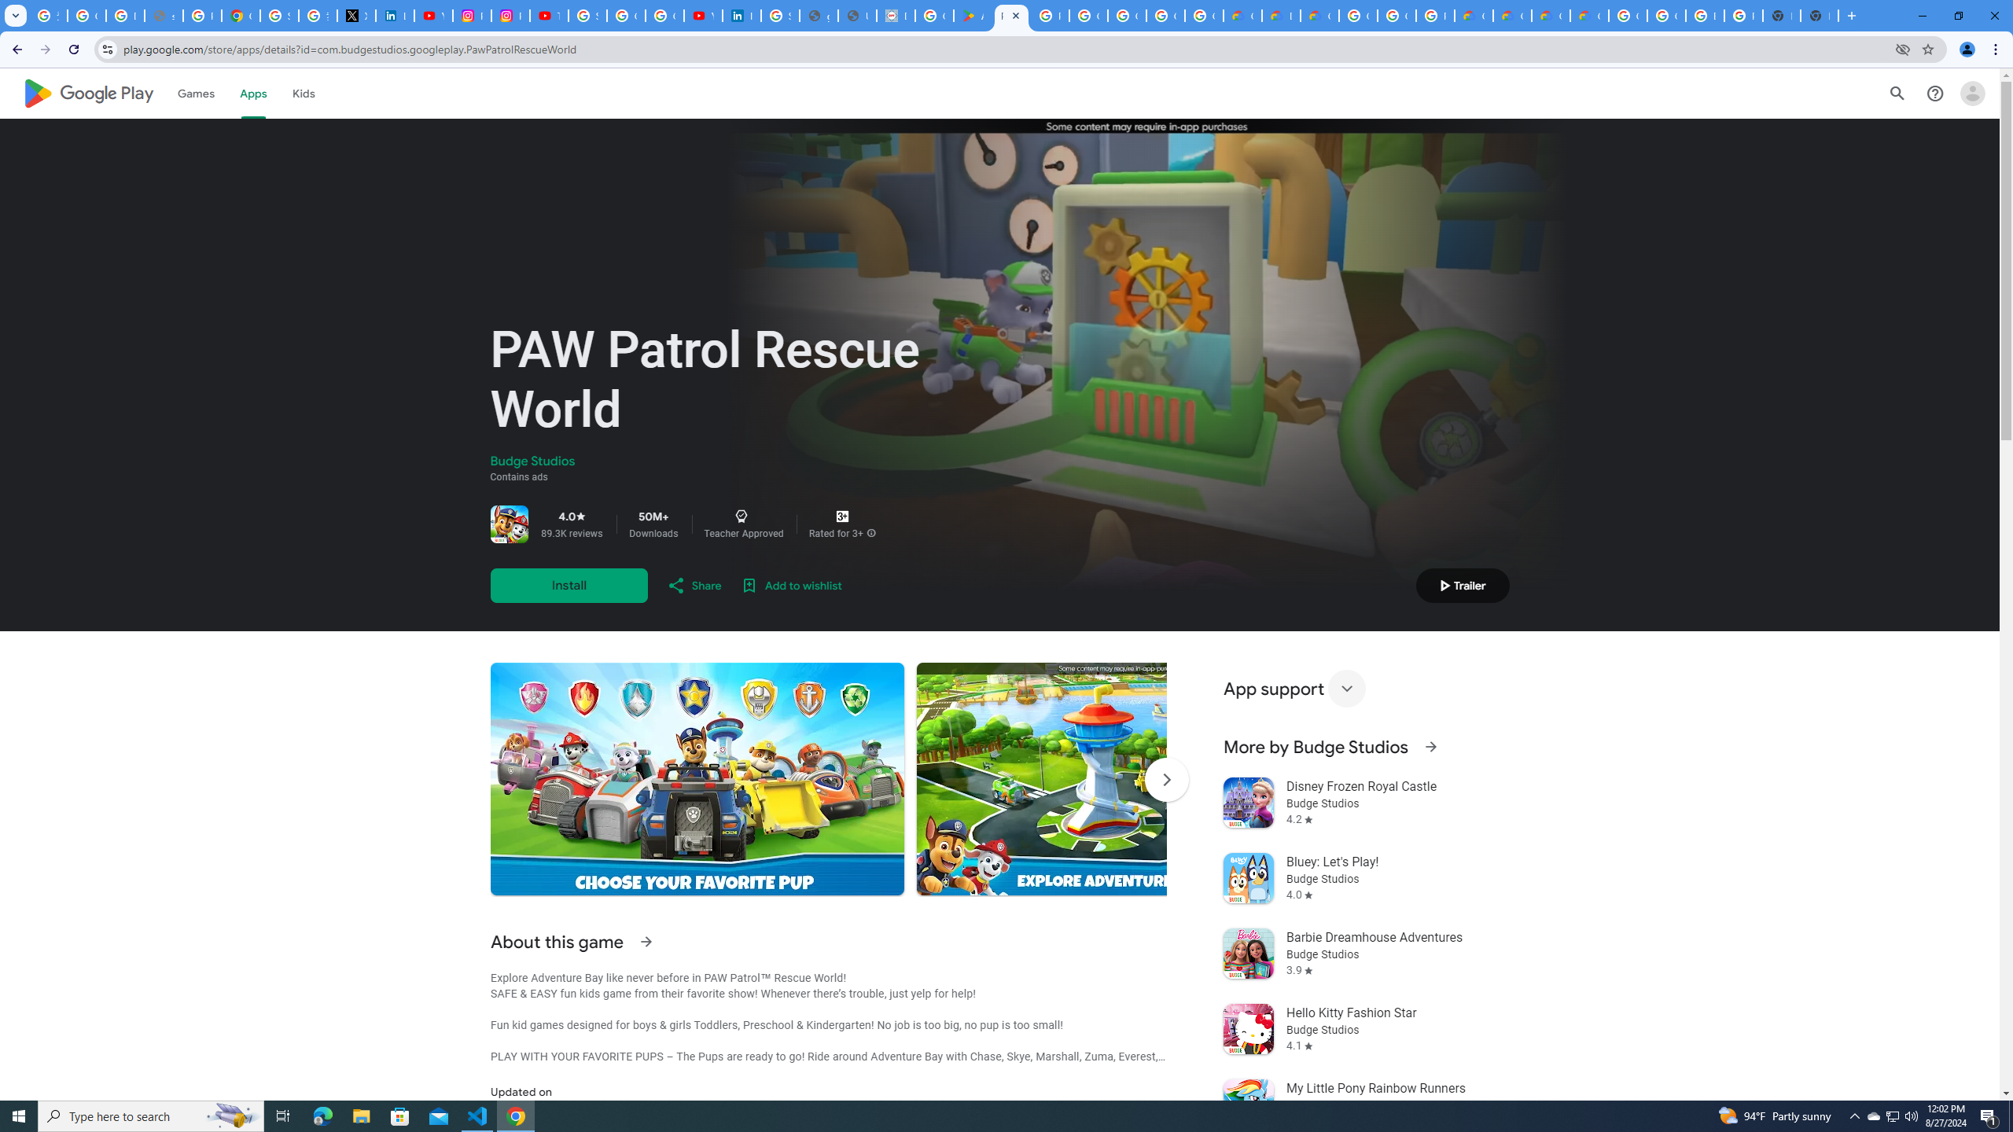  Describe the element at coordinates (280, 16) in the screenshot. I see `Sign in - Google Accounts` at that location.